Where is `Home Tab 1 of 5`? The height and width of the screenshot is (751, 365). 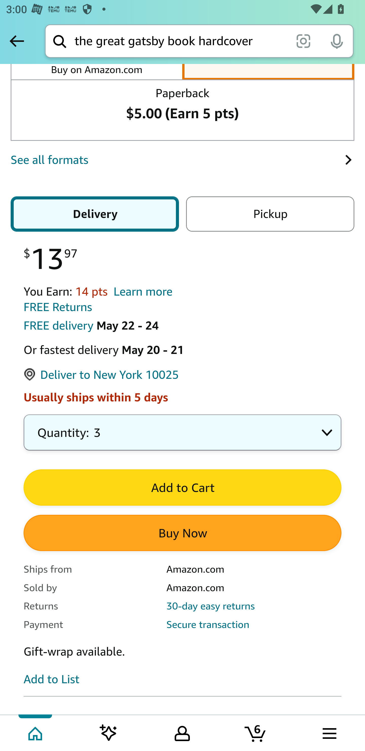
Home Tab 1 of 5 is located at coordinates (36, 732).